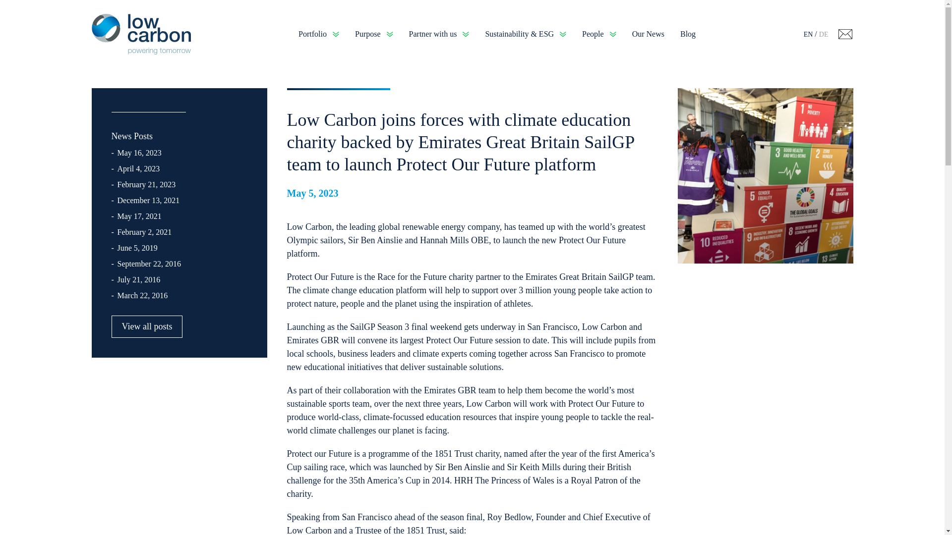 The width and height of the screenshot is (952, 535). Describe the element at coordinates (137, 250) in the screenshot. I see `June 5, 2019` at that location.